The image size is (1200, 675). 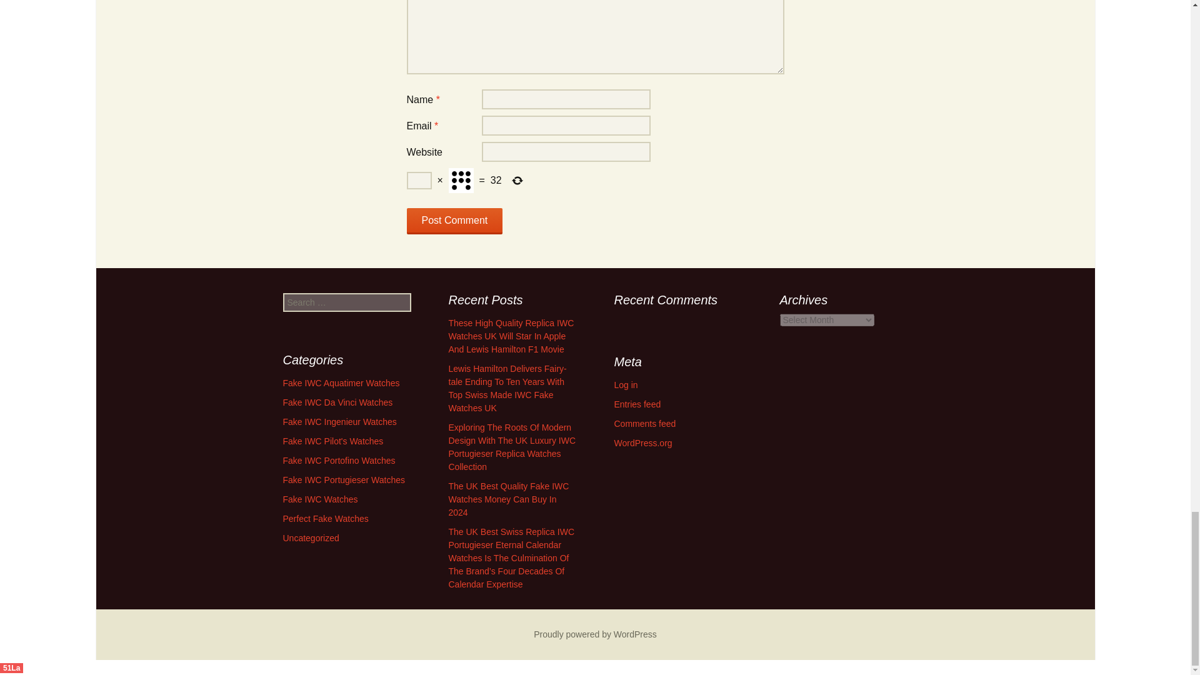 What do you see at coordinates (325, 519) in the screenshot?
I see `Perfect Fake Watches` at bounding box center [325, 519].